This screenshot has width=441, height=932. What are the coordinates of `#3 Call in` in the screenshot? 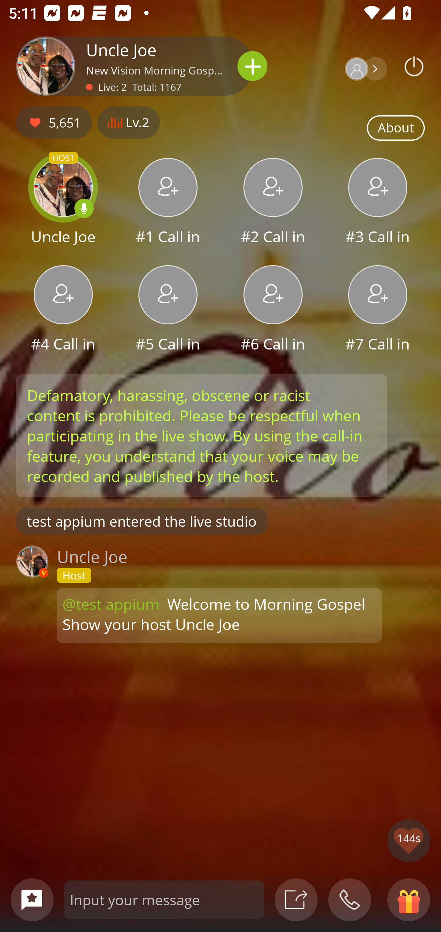 It's located at (378, 203).